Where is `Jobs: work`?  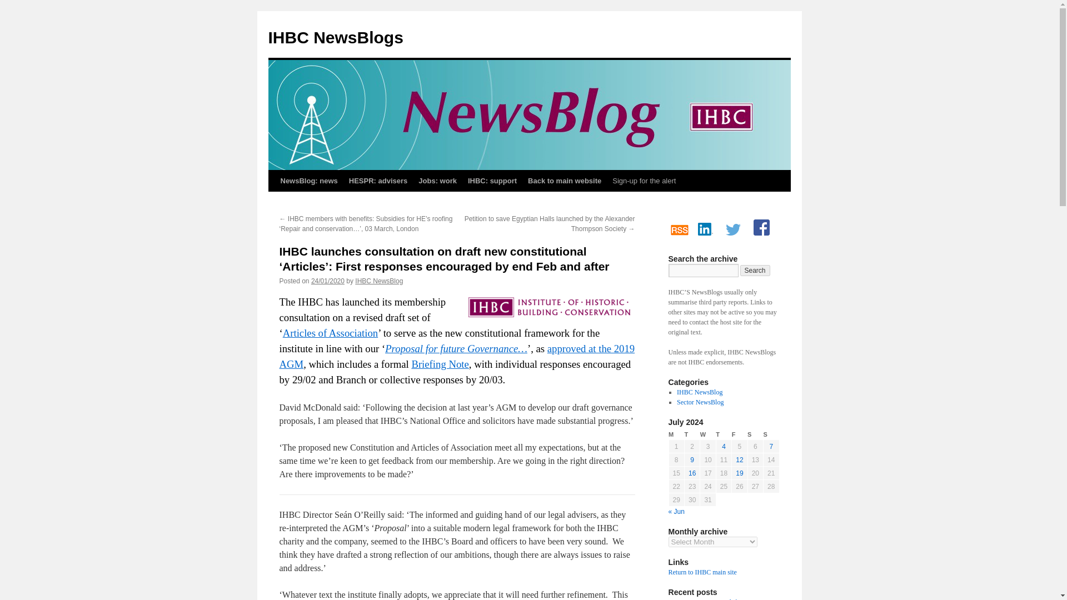
Jobs: work is located at coordinates (437, 181).